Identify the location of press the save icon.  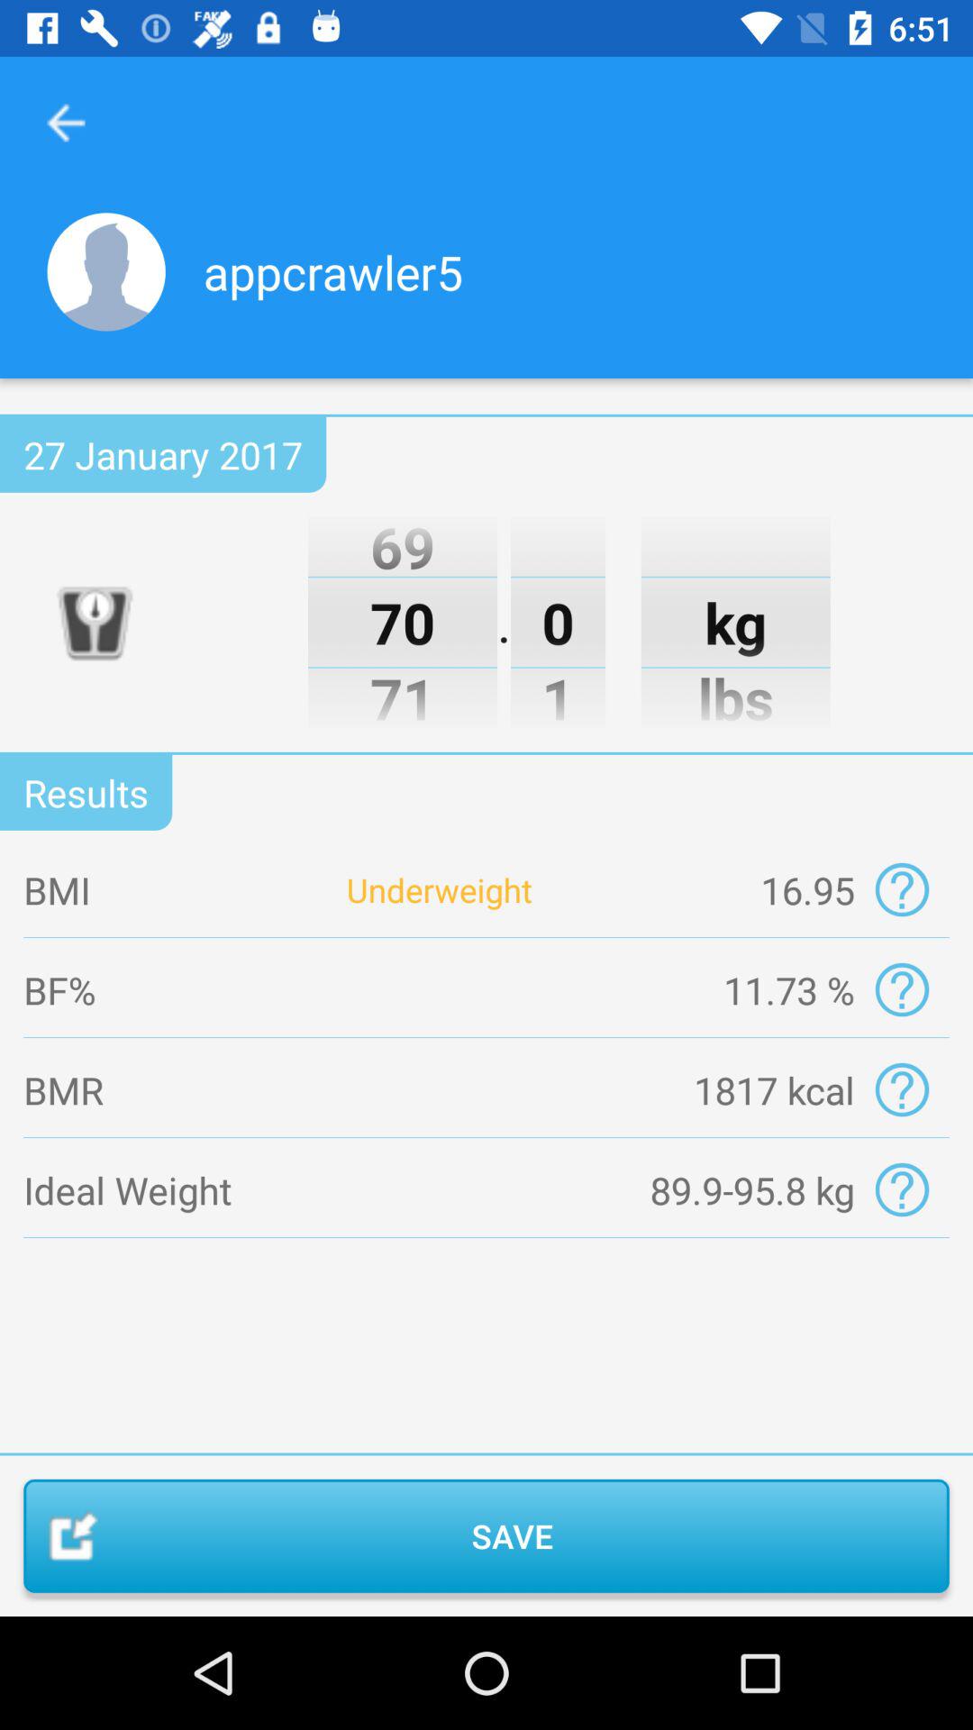
(486, 1535).